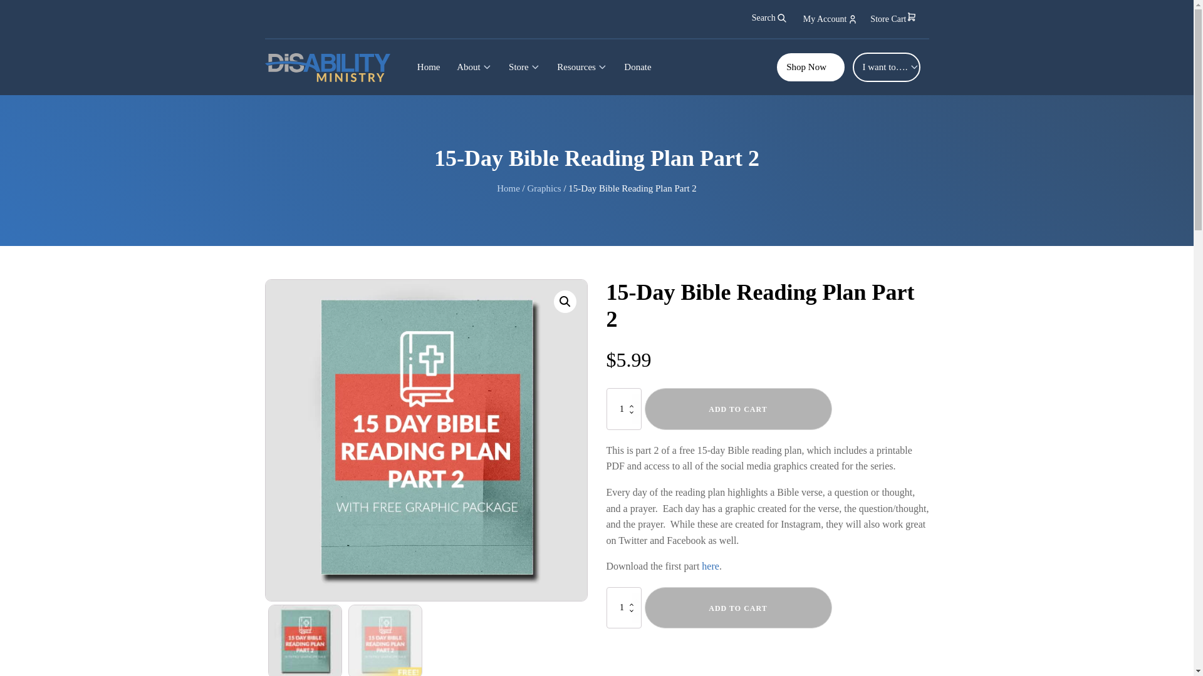 This screenshot has width=1203, height=676. What do you see at coordinates (582, 67) in the screenshot?
I see `Resources` at bounding box center [582, 67].